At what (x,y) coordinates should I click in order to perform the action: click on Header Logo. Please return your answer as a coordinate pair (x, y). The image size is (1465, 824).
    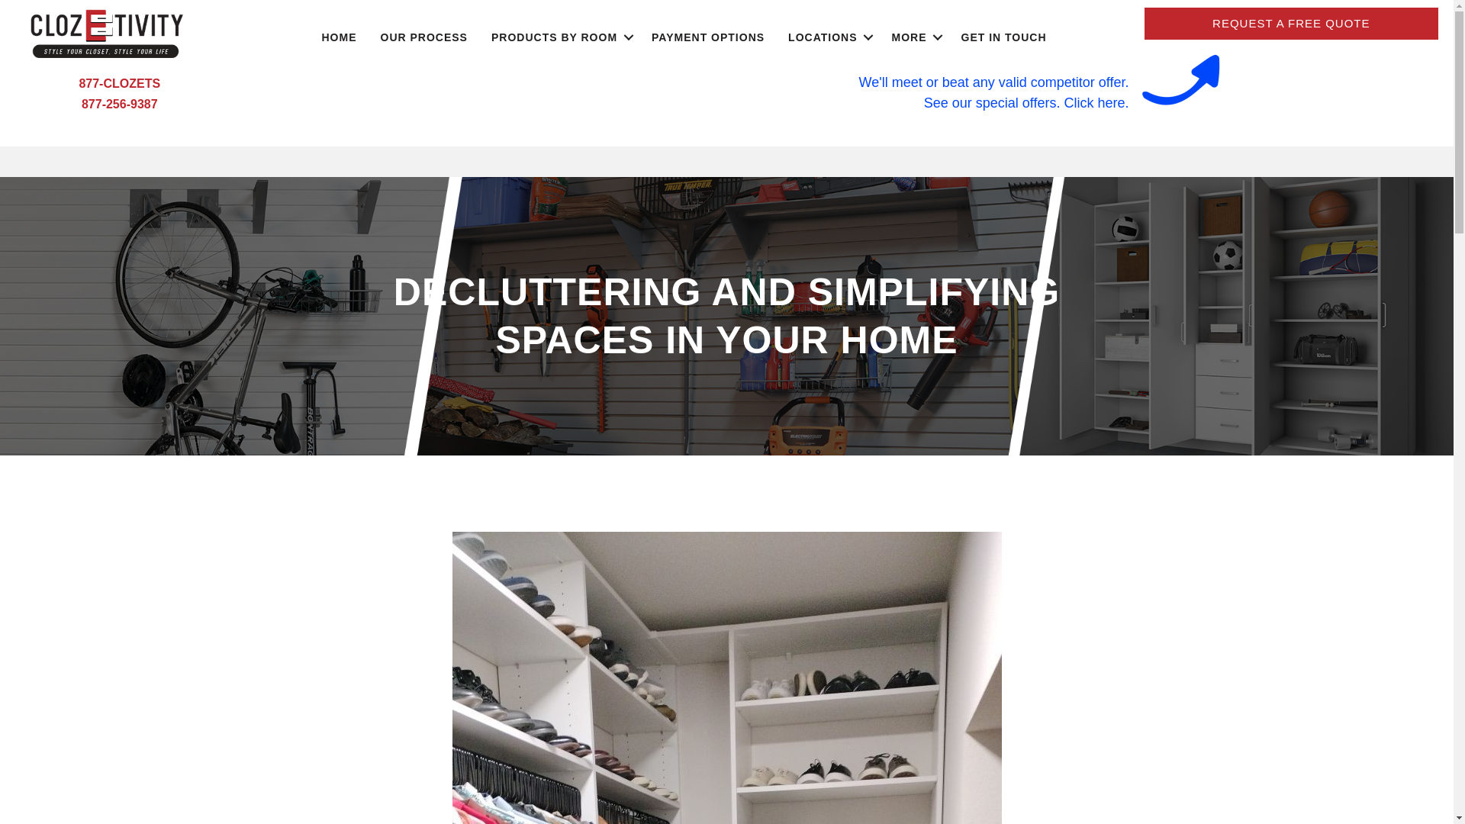
    Looking at the image, I should click on (107, 32).